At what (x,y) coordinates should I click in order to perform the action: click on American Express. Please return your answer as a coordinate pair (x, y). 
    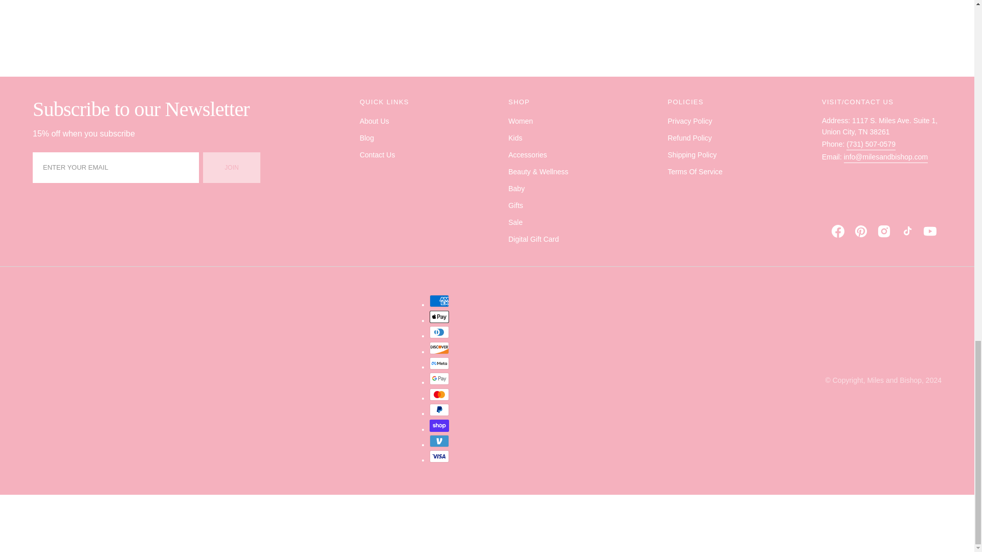
    Looking at the image, I should click on (439, 301).